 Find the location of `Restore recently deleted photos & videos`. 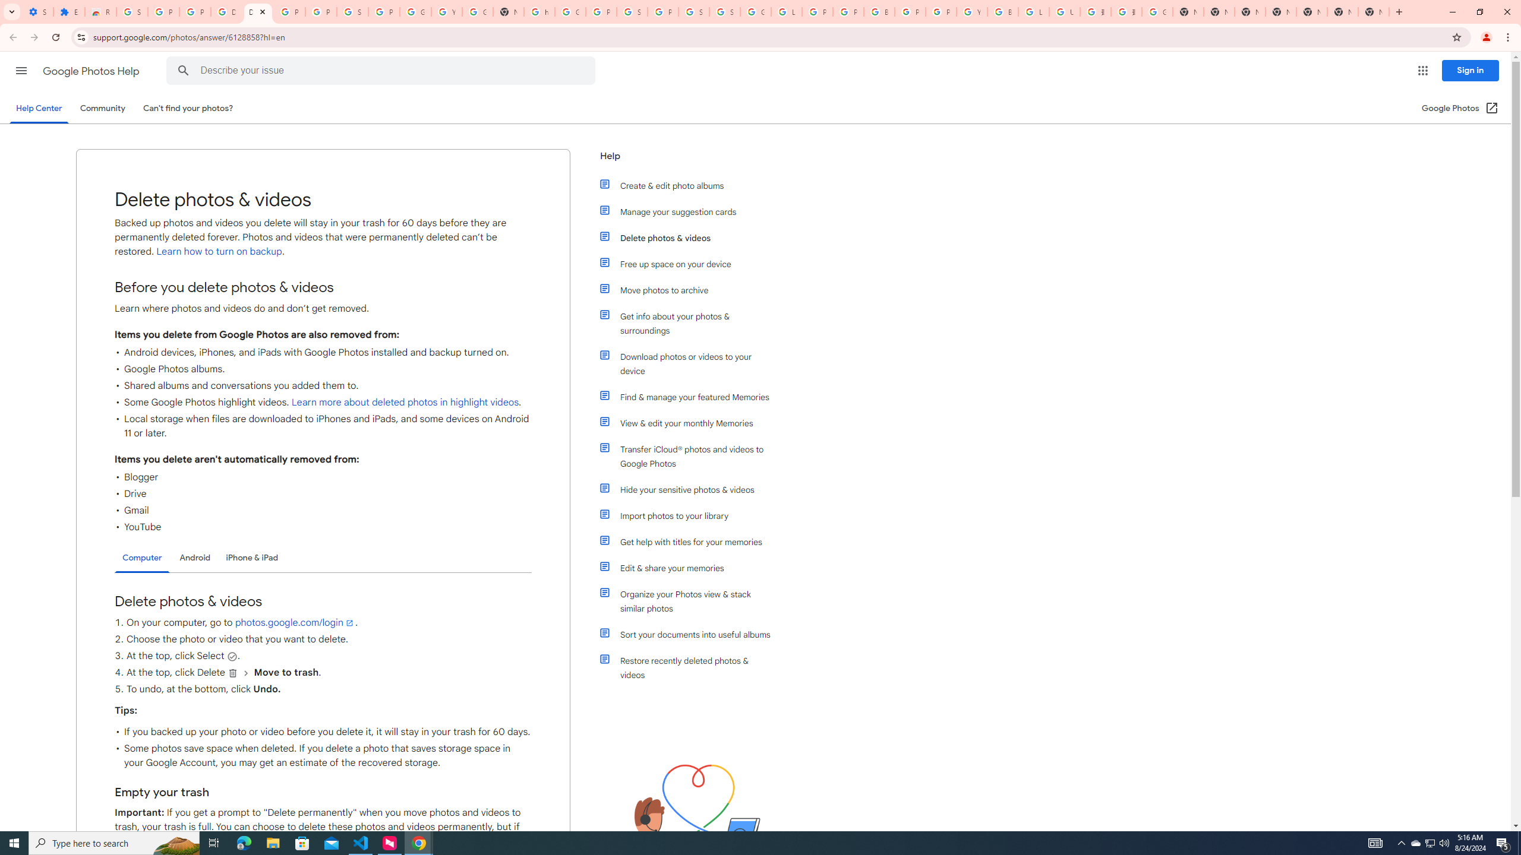

Restore recently deleted photos & videos is located at coordinates (691, 668).